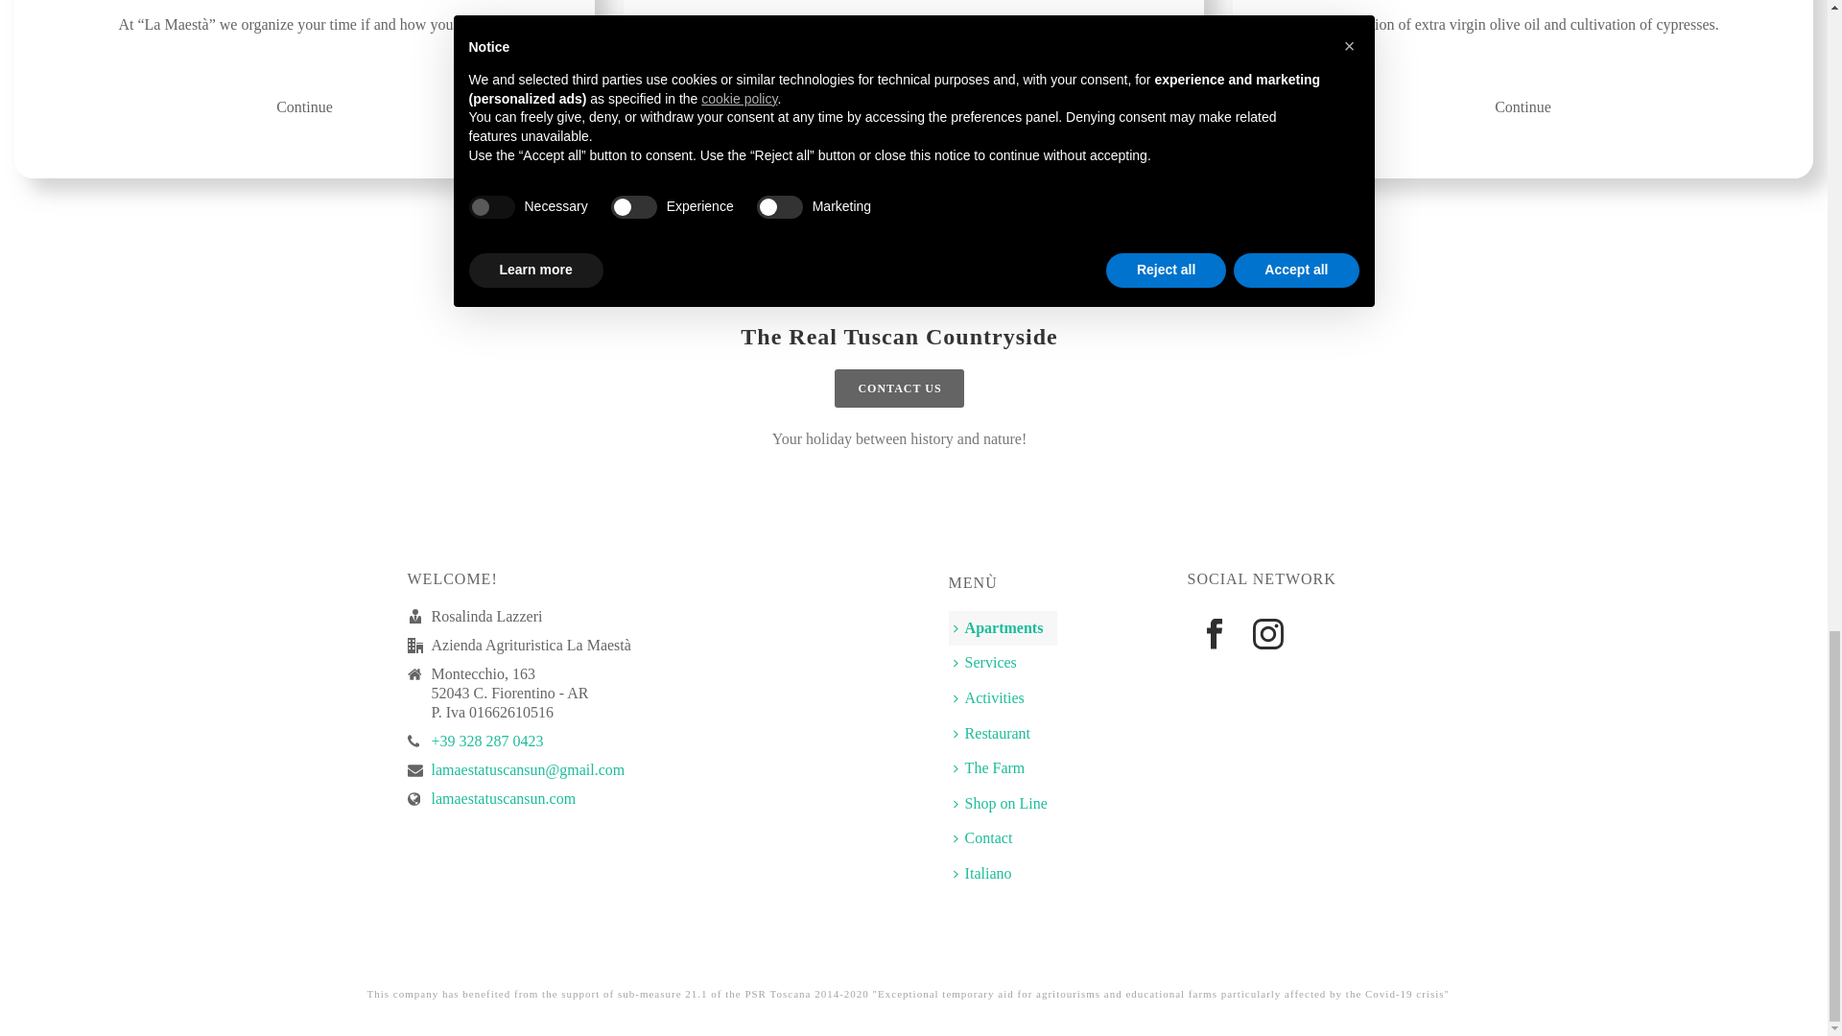 The image size is (1842, 1036). I want to click on Apartments, so click(1003, 628).